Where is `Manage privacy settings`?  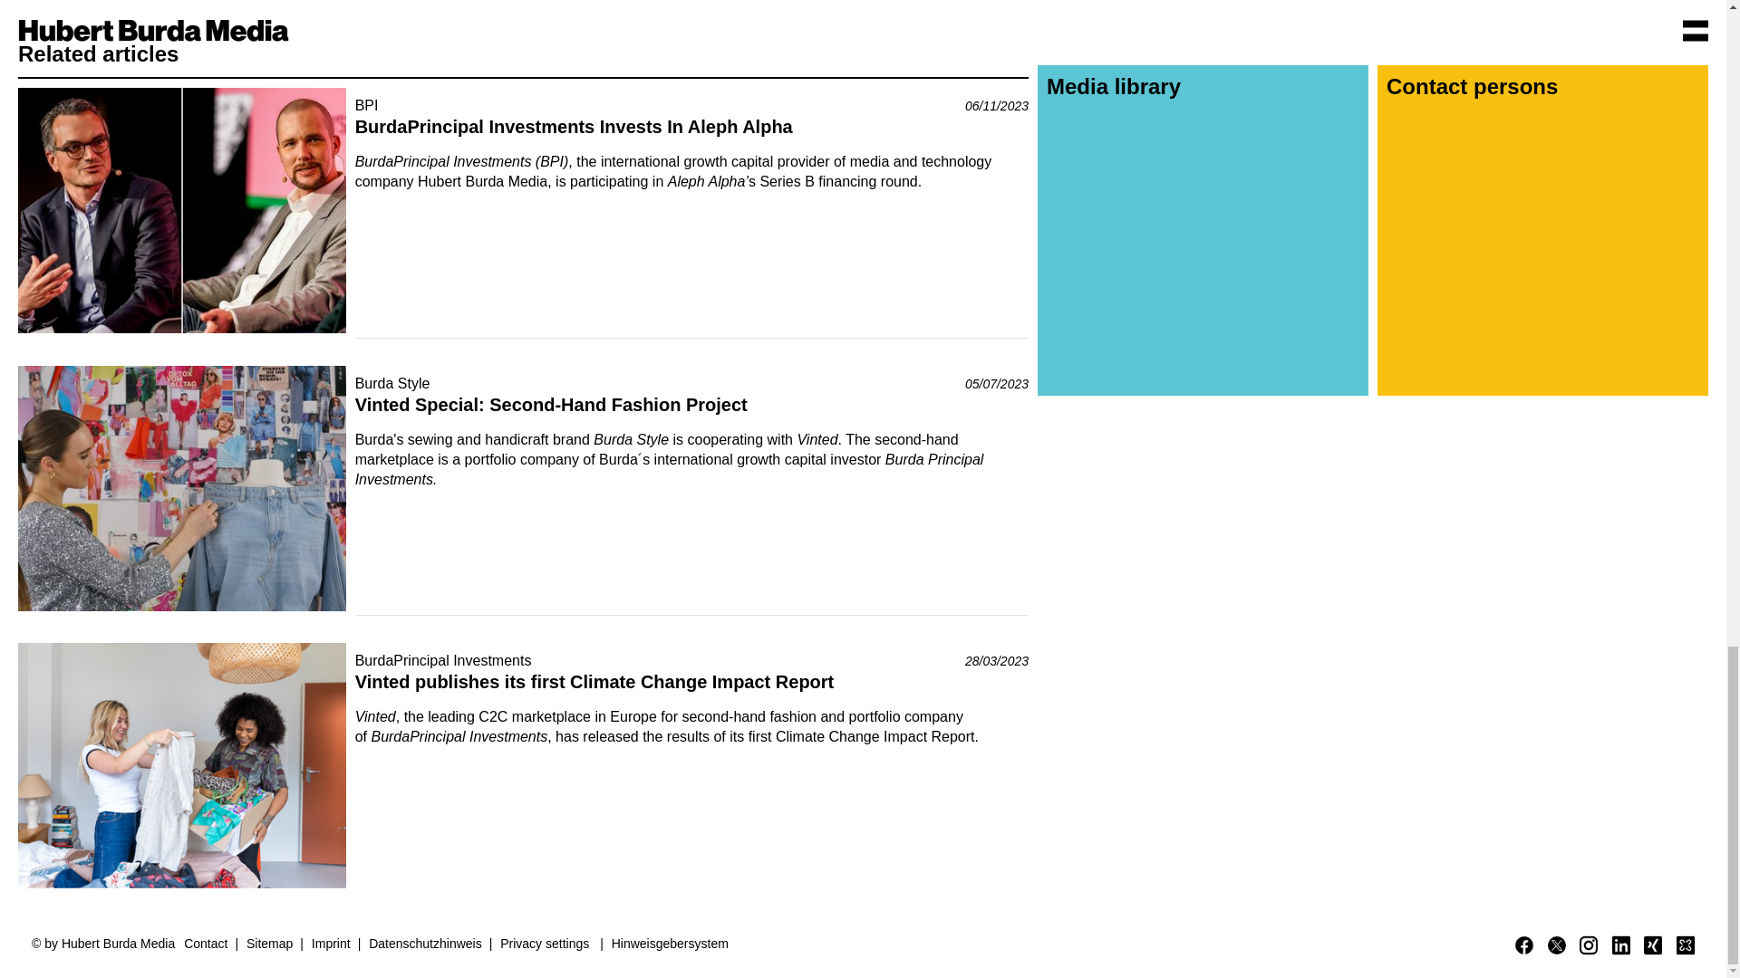 Manage privacy settings is located at coordinates (549, 944).